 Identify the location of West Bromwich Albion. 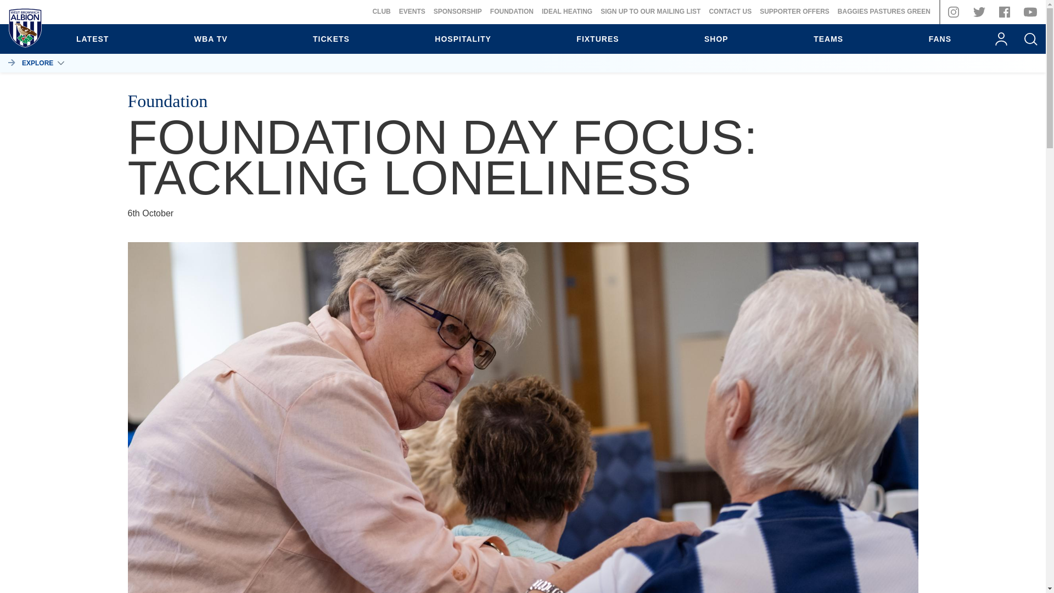
(25, 30).